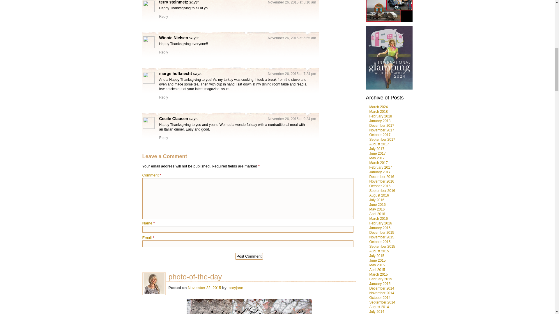  I want to click on photo-of-the-day, so click(260, 277).